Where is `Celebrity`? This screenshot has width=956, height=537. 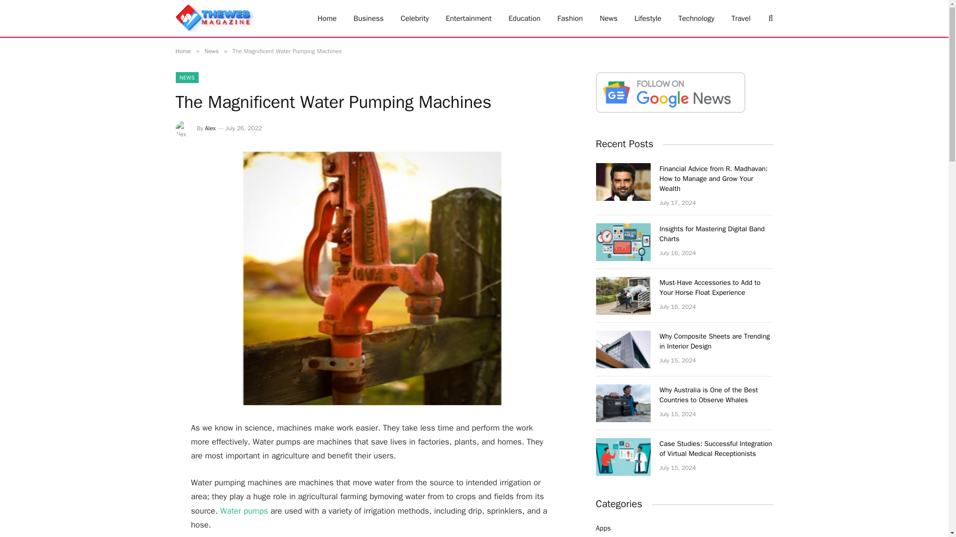
Celebrity is located at coordinates (415, 18).